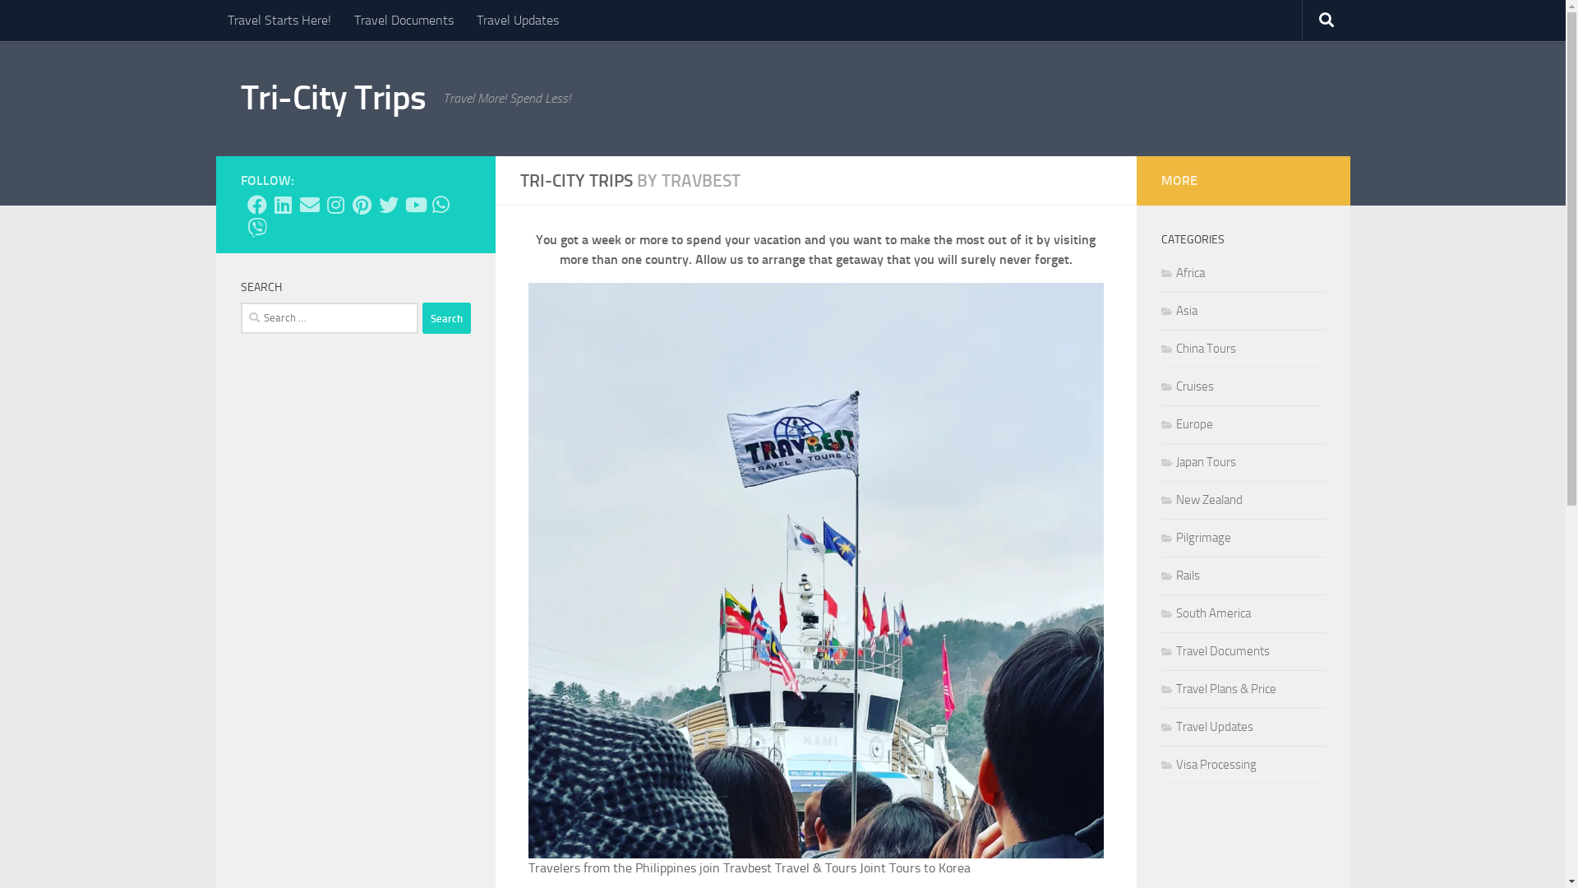  Describe the element at coordinates (256, 228) in the screenshot. I see `Follow us on Viber` at that location.